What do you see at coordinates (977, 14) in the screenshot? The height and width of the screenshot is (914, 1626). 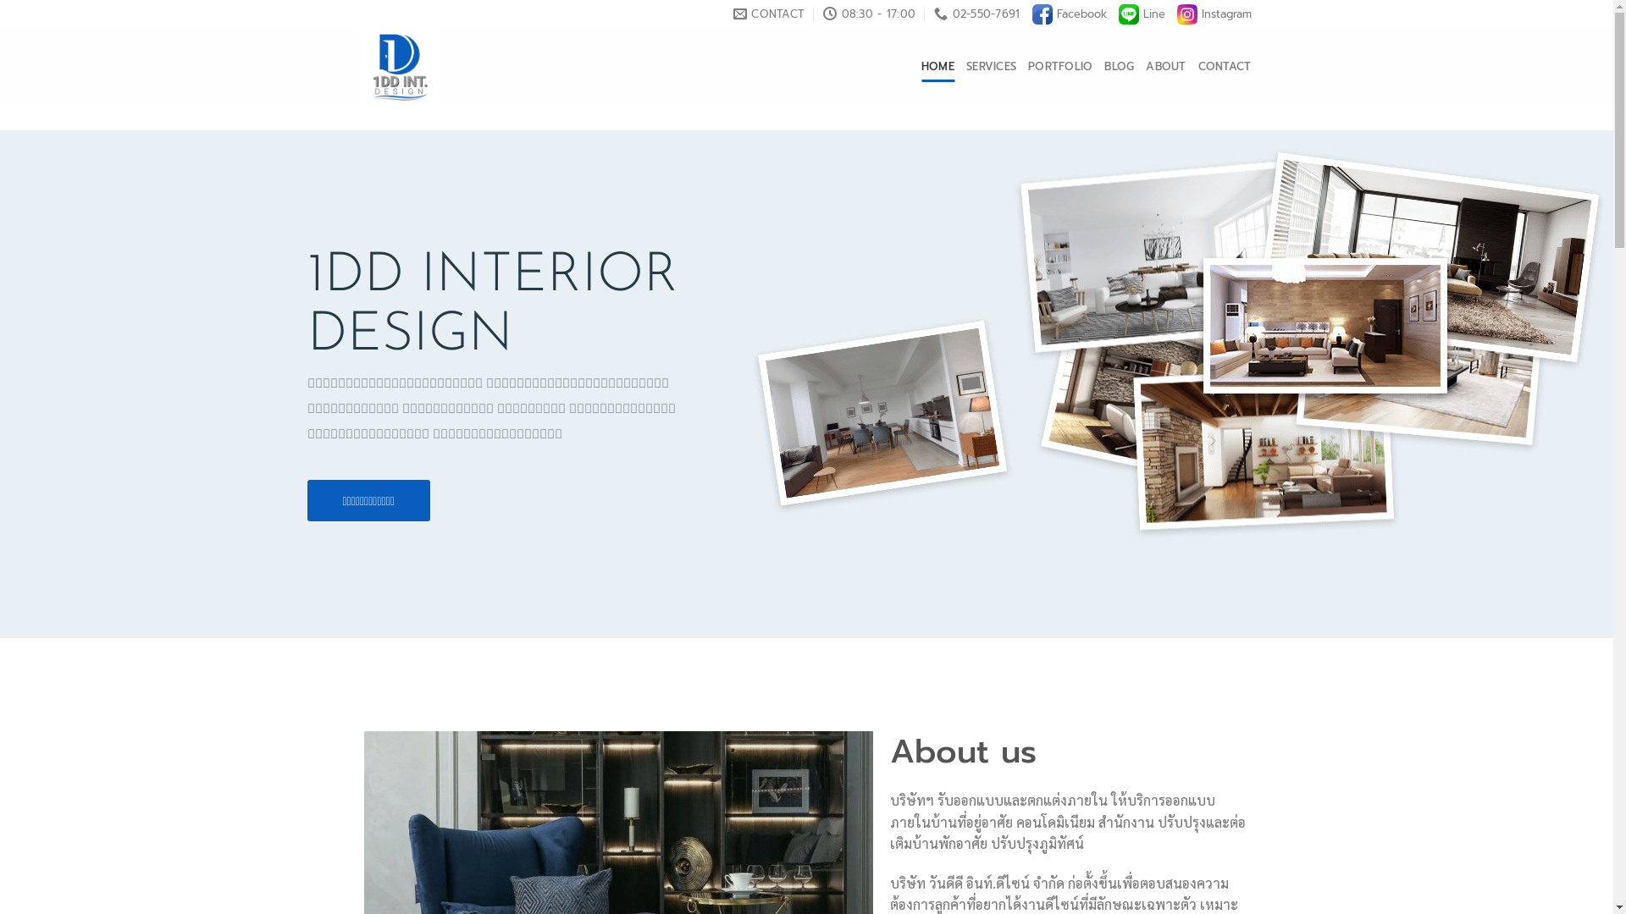 I see `02-550-7691` at bounding box center [977, 14].